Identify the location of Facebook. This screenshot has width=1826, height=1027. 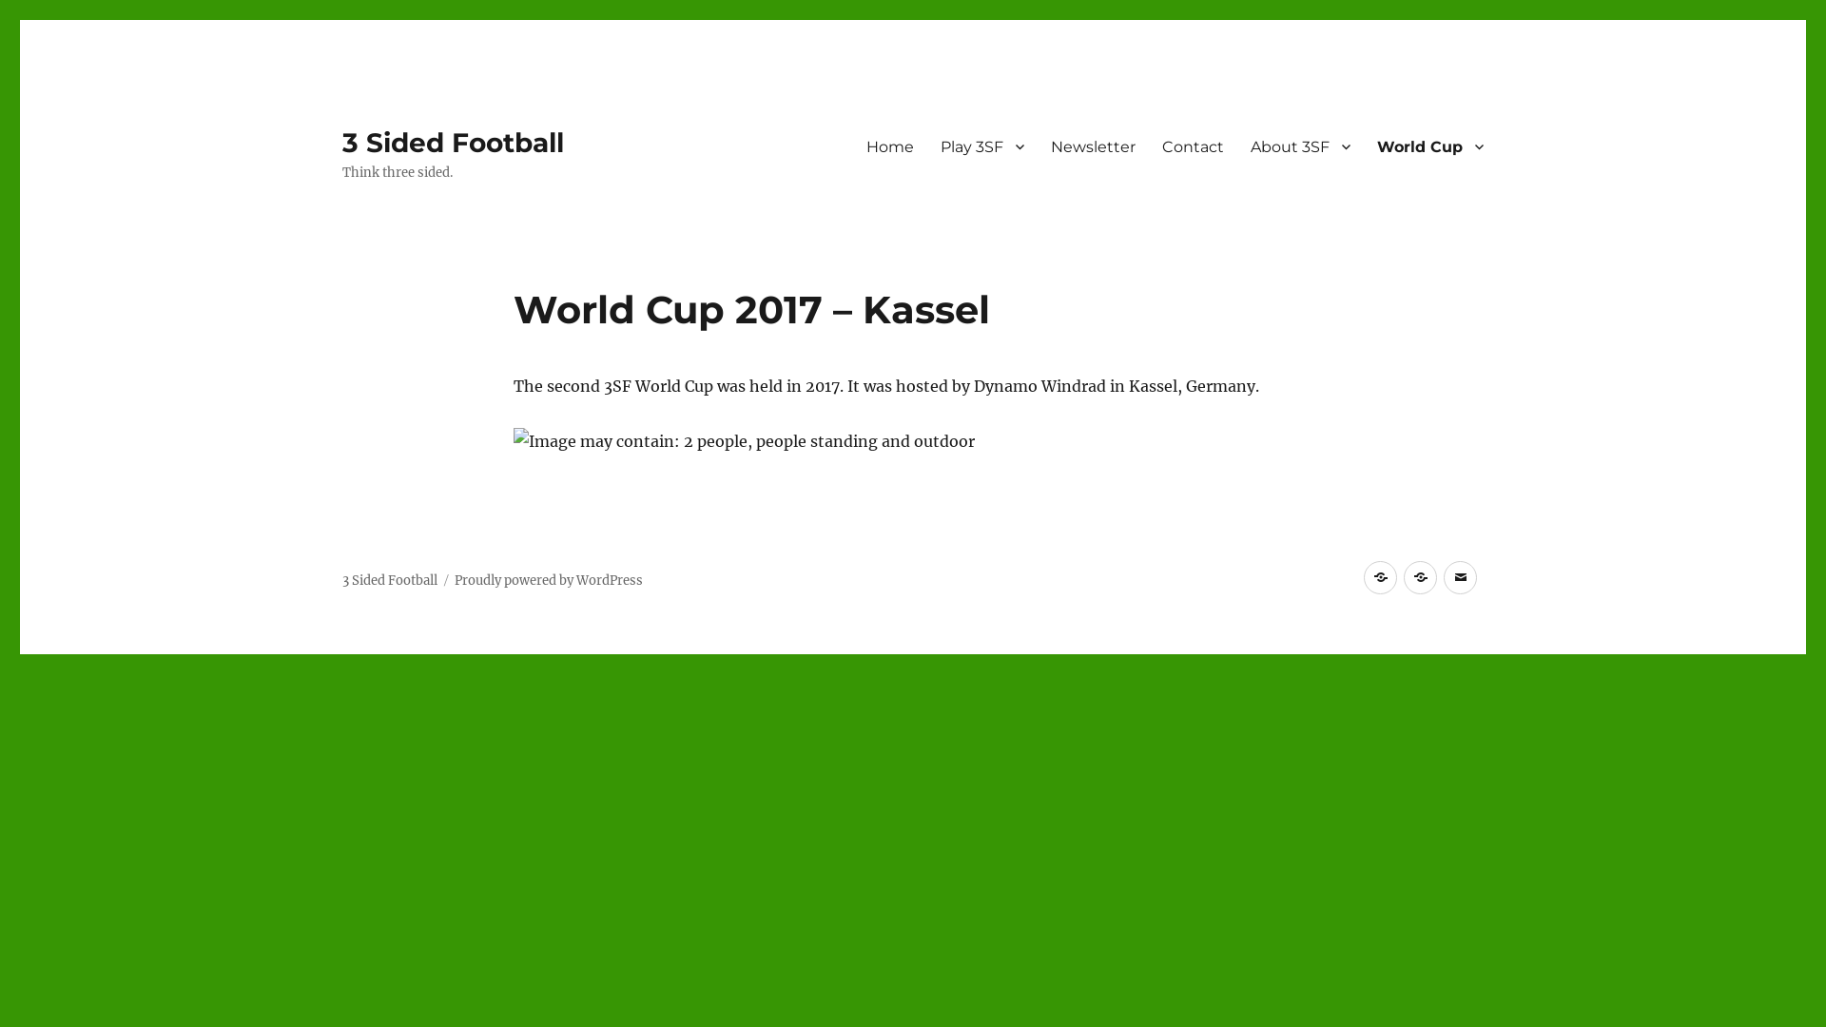
(1381, 578).